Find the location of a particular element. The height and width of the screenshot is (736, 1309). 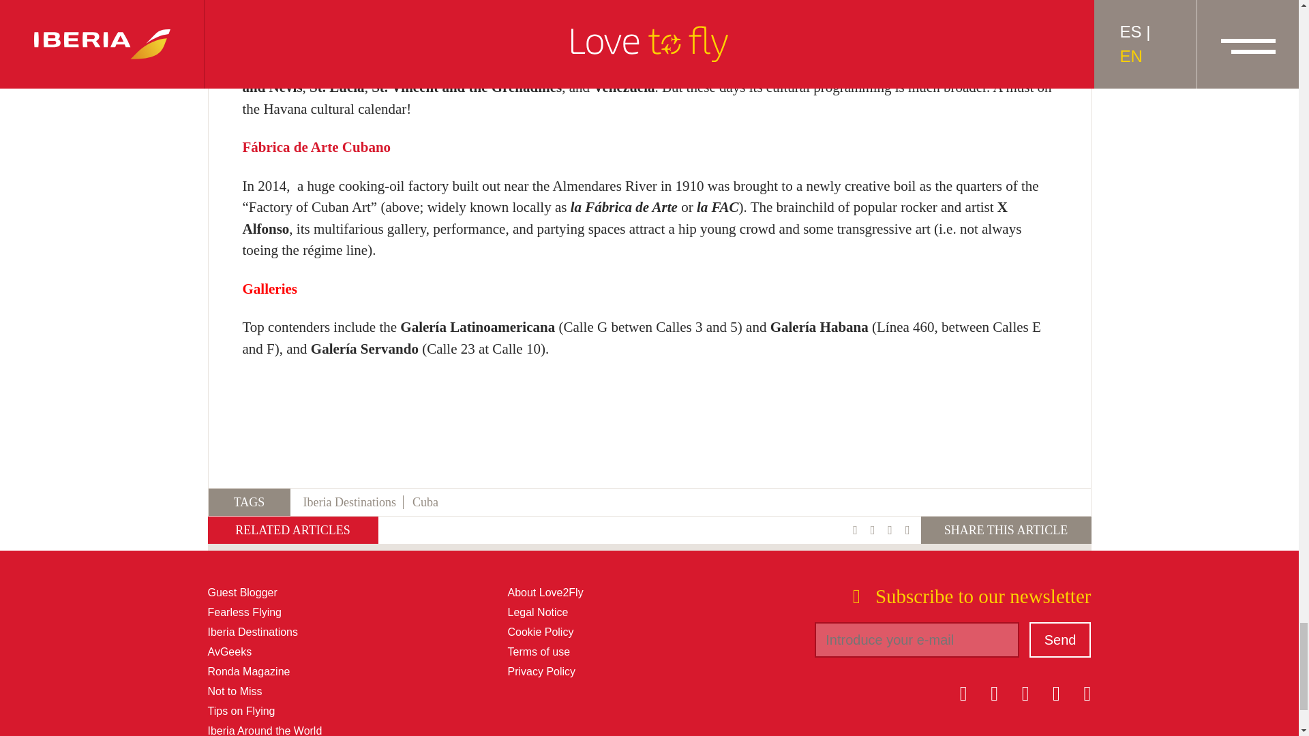

Cuba is located at coordinates (425, 502).